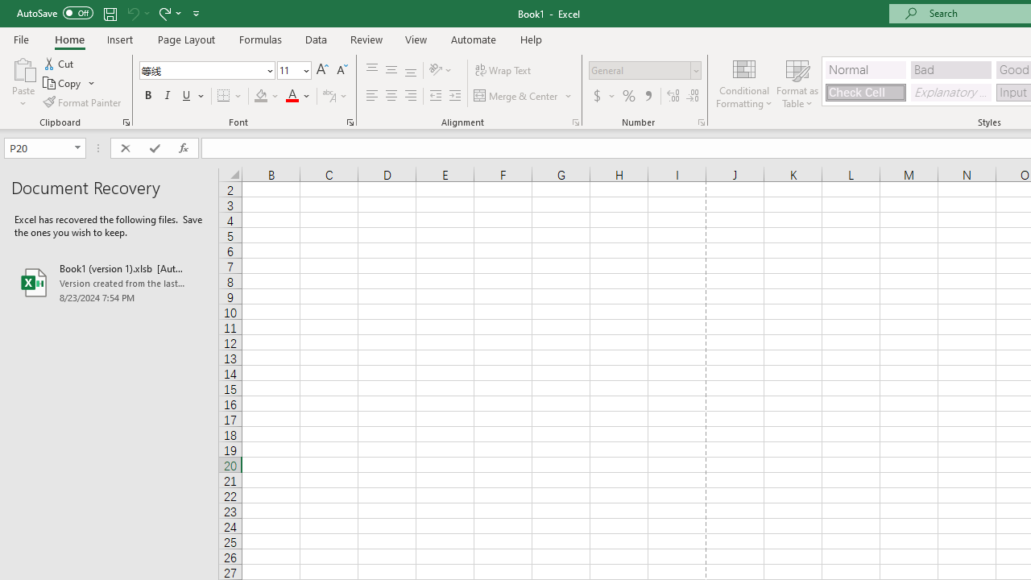 The image size is (1031, 580). What do you see at coordinates (201, 70) in the screenshot?
I see `Font` at bounding box center [201, 70].